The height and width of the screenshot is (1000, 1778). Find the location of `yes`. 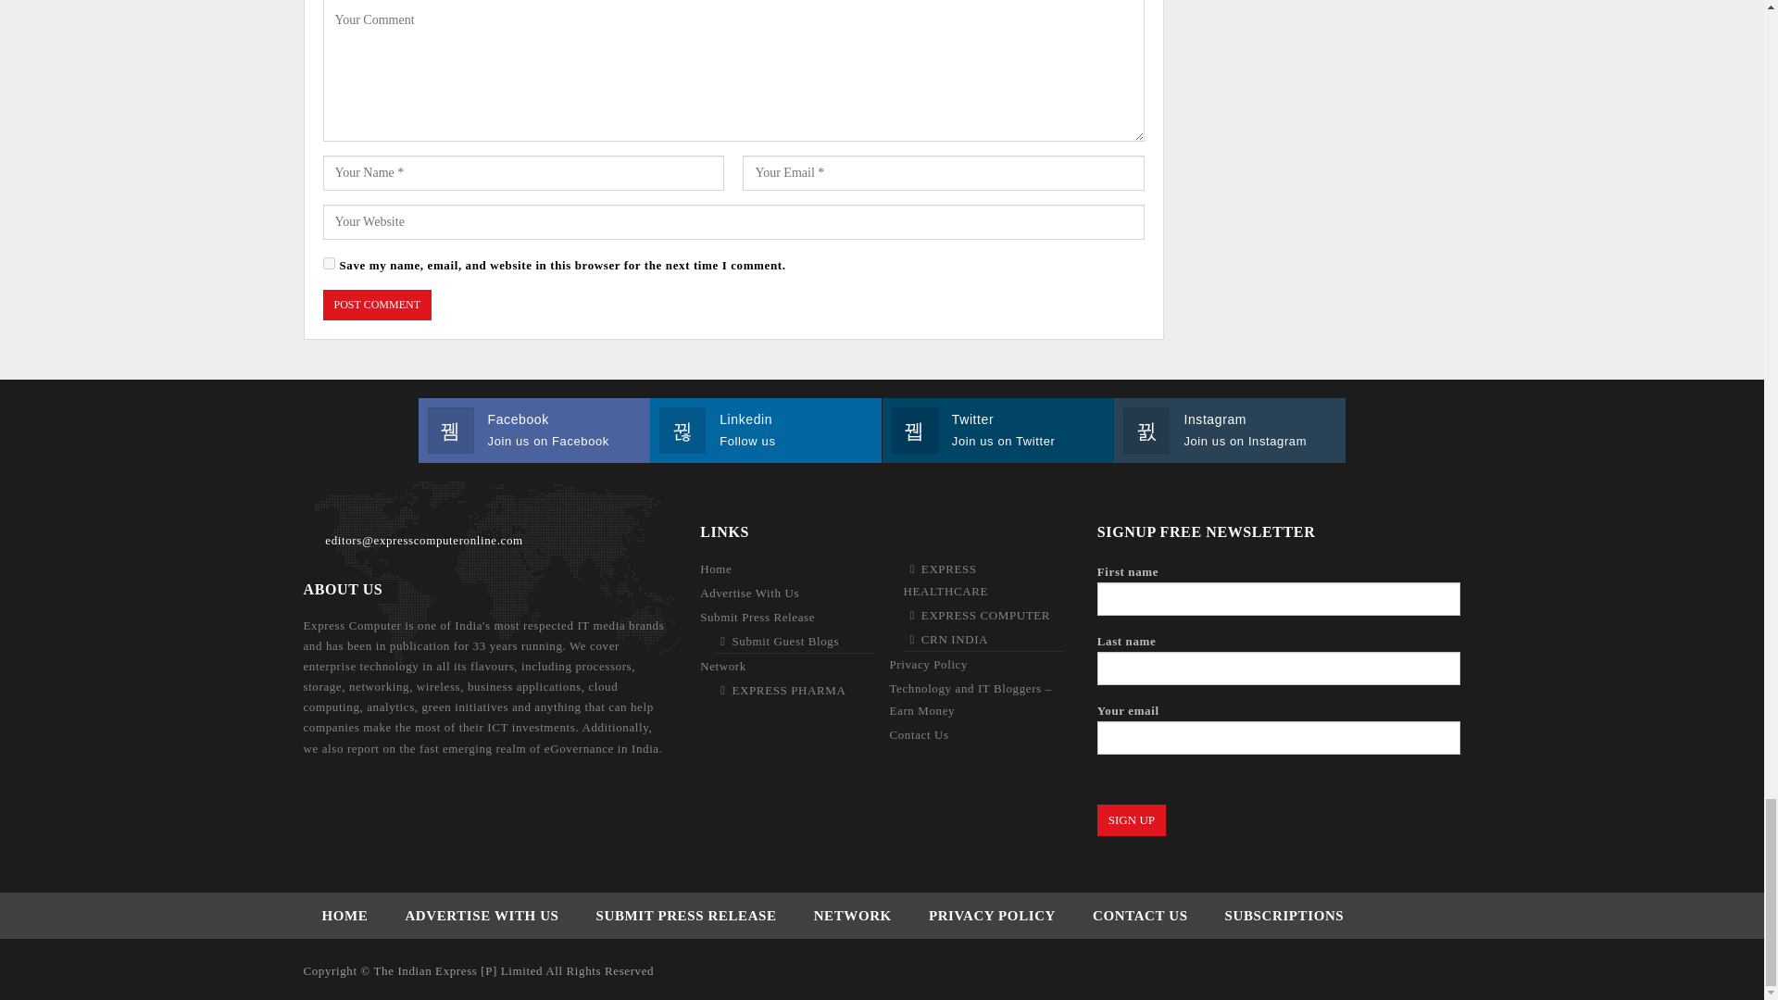

yes is located at coordinates (328, 263).